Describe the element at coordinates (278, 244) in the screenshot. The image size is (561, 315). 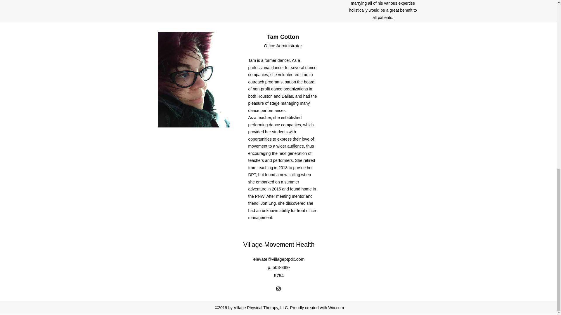
I see `Village Movement Health` at that location.